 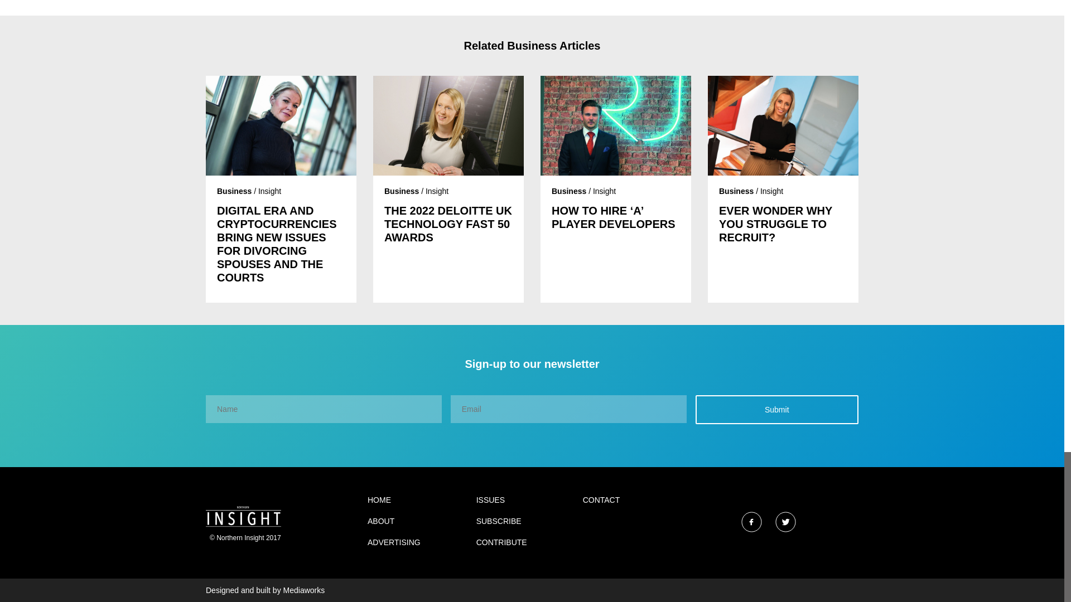 I want to click on THE 2022 DELOITTE UK TECHNOLOGY FAST 50 AWARDS, so click(x=448, y=224).